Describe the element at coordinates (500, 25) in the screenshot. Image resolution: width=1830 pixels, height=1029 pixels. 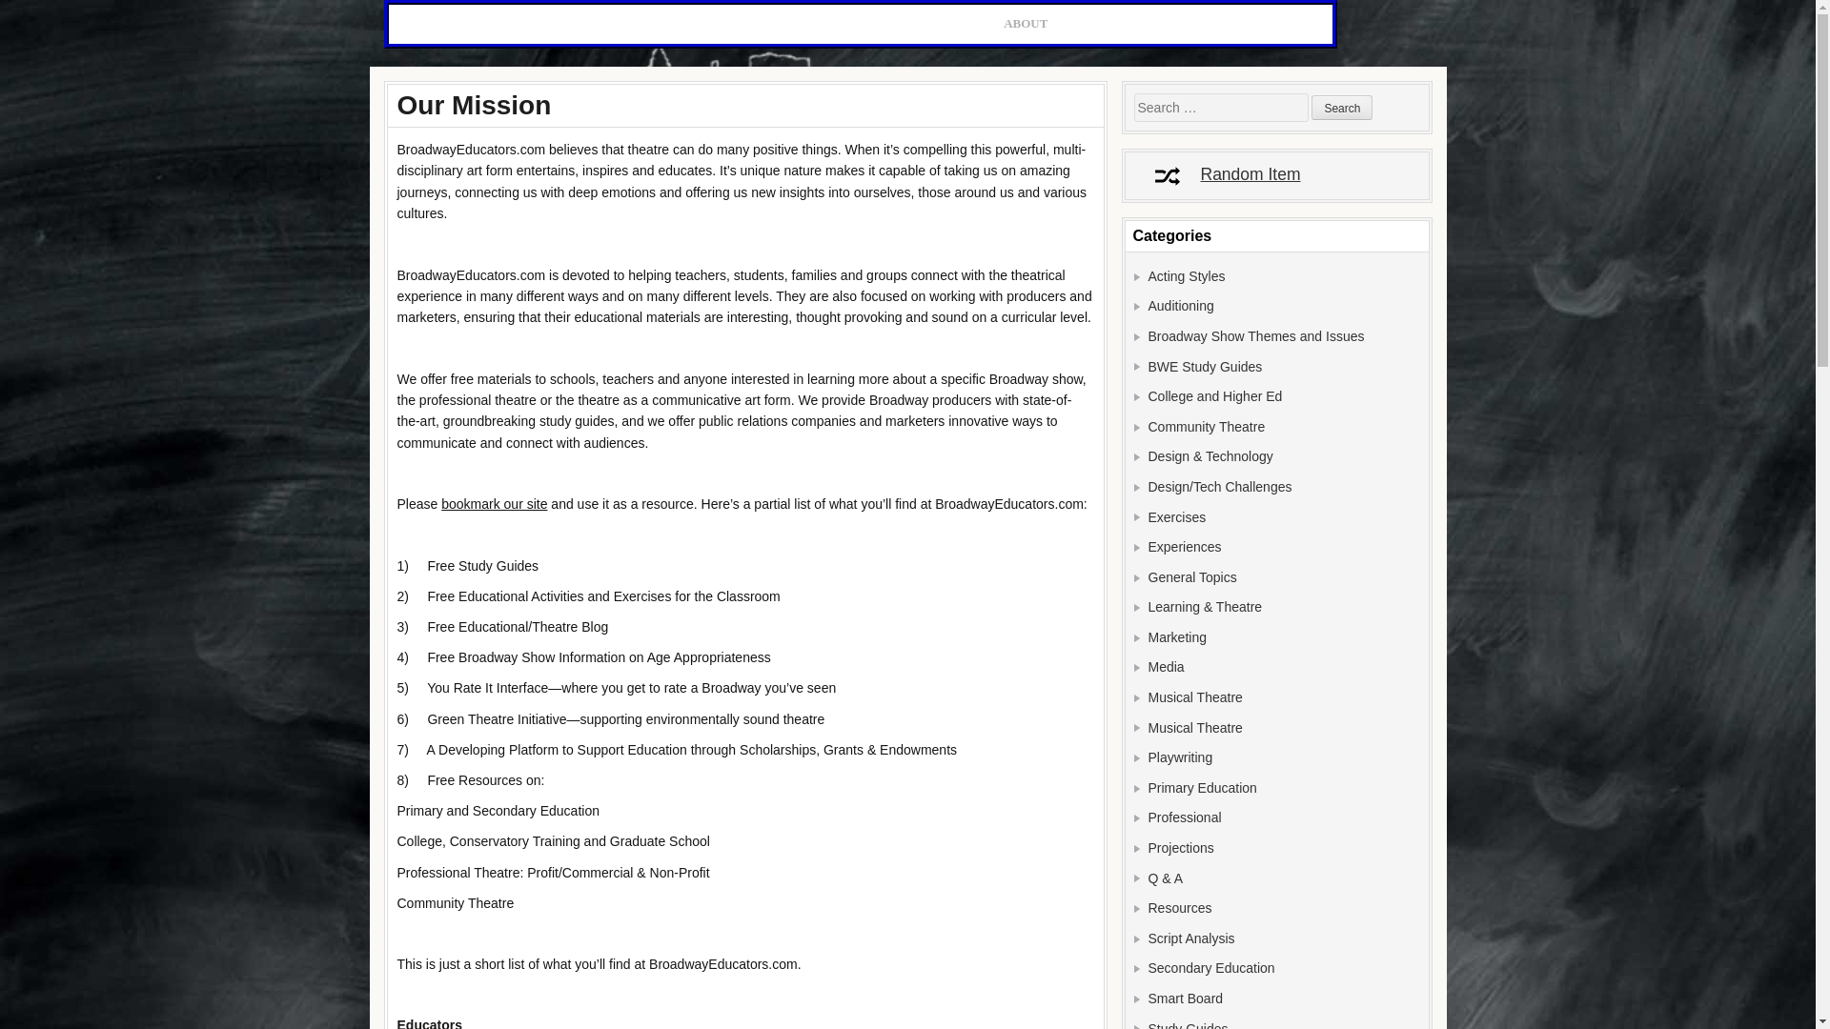
I see `EXERCISES` at that location.